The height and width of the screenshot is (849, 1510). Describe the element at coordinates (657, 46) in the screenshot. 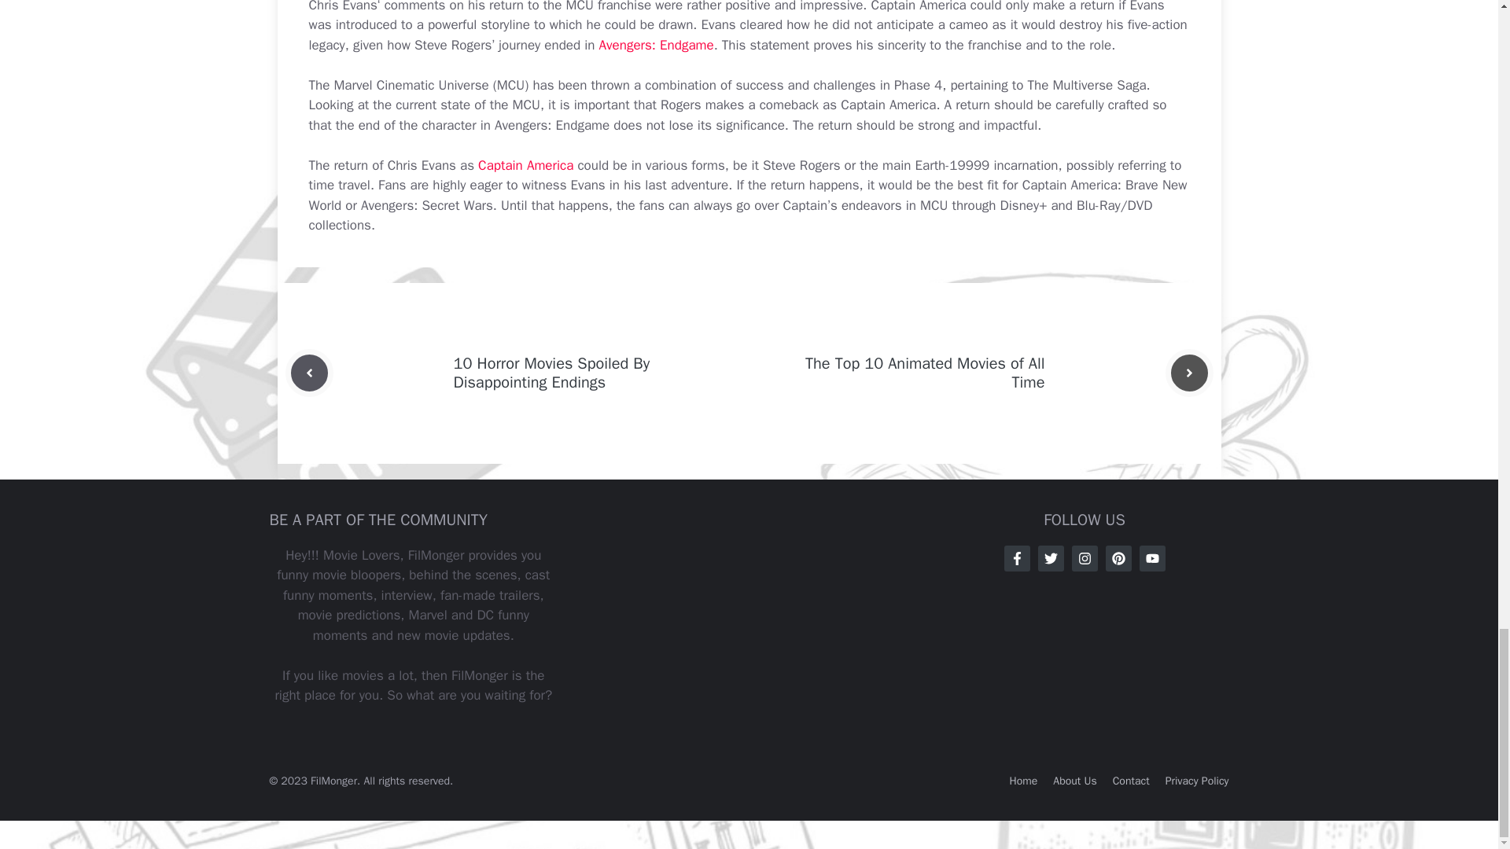

I see `Avengers: Endgame` at that location.